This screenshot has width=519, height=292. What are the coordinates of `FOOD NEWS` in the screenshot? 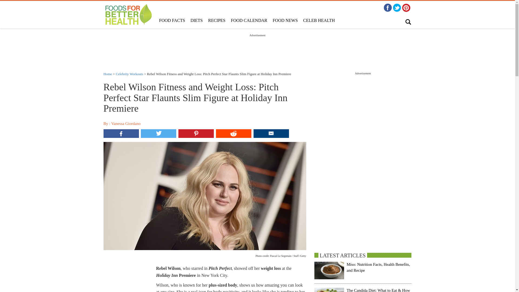 It's located at (285, 21).